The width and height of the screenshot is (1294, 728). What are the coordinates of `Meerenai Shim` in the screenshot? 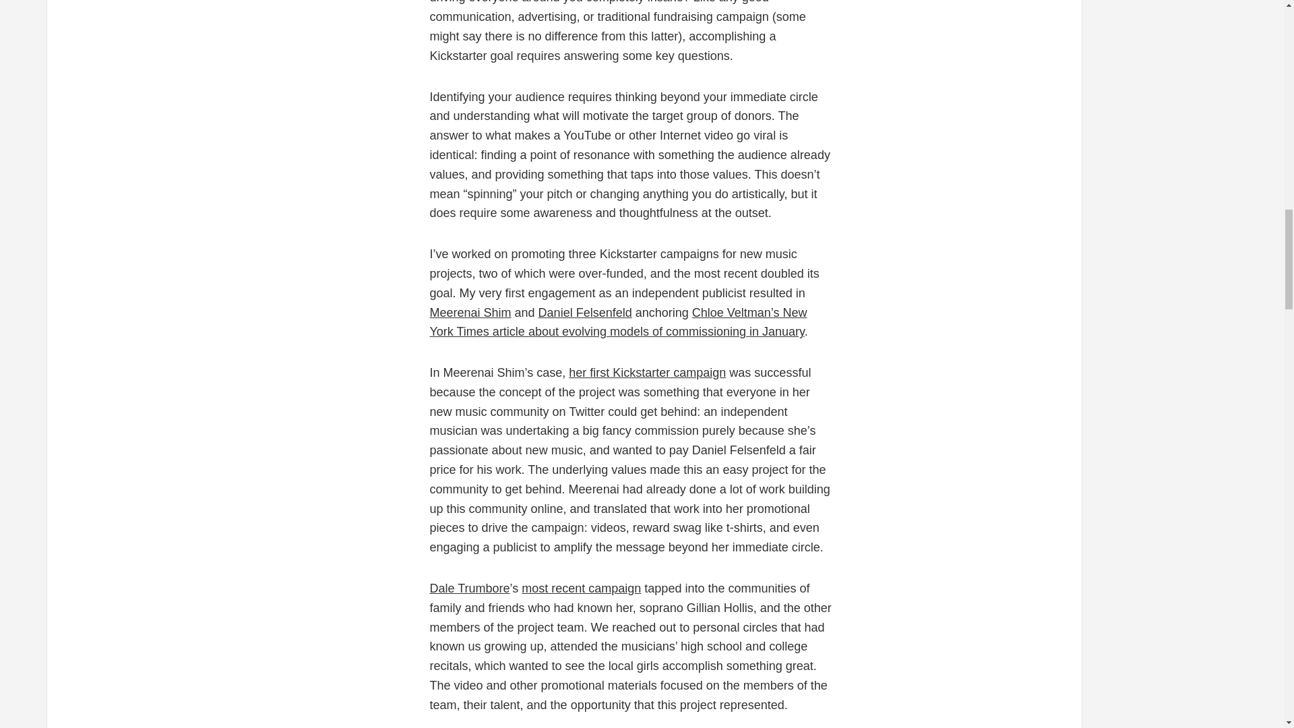 It's located at (470, 313).